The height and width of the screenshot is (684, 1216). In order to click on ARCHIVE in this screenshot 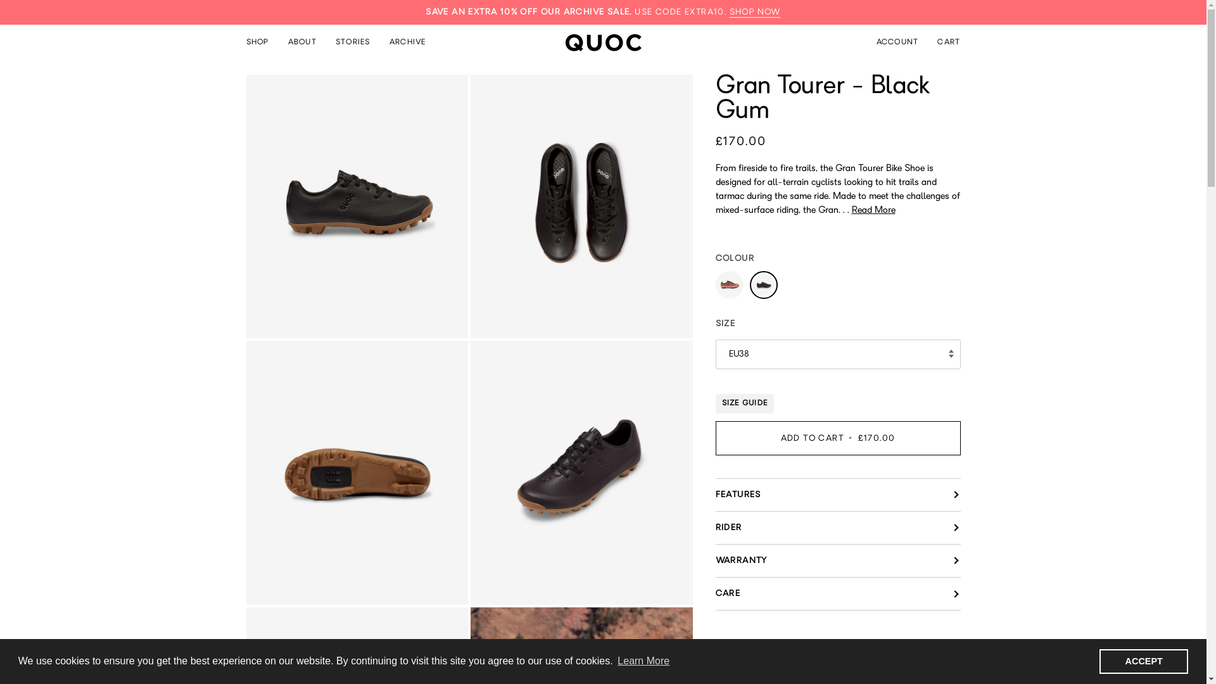, I will do `click(408, 42)`.